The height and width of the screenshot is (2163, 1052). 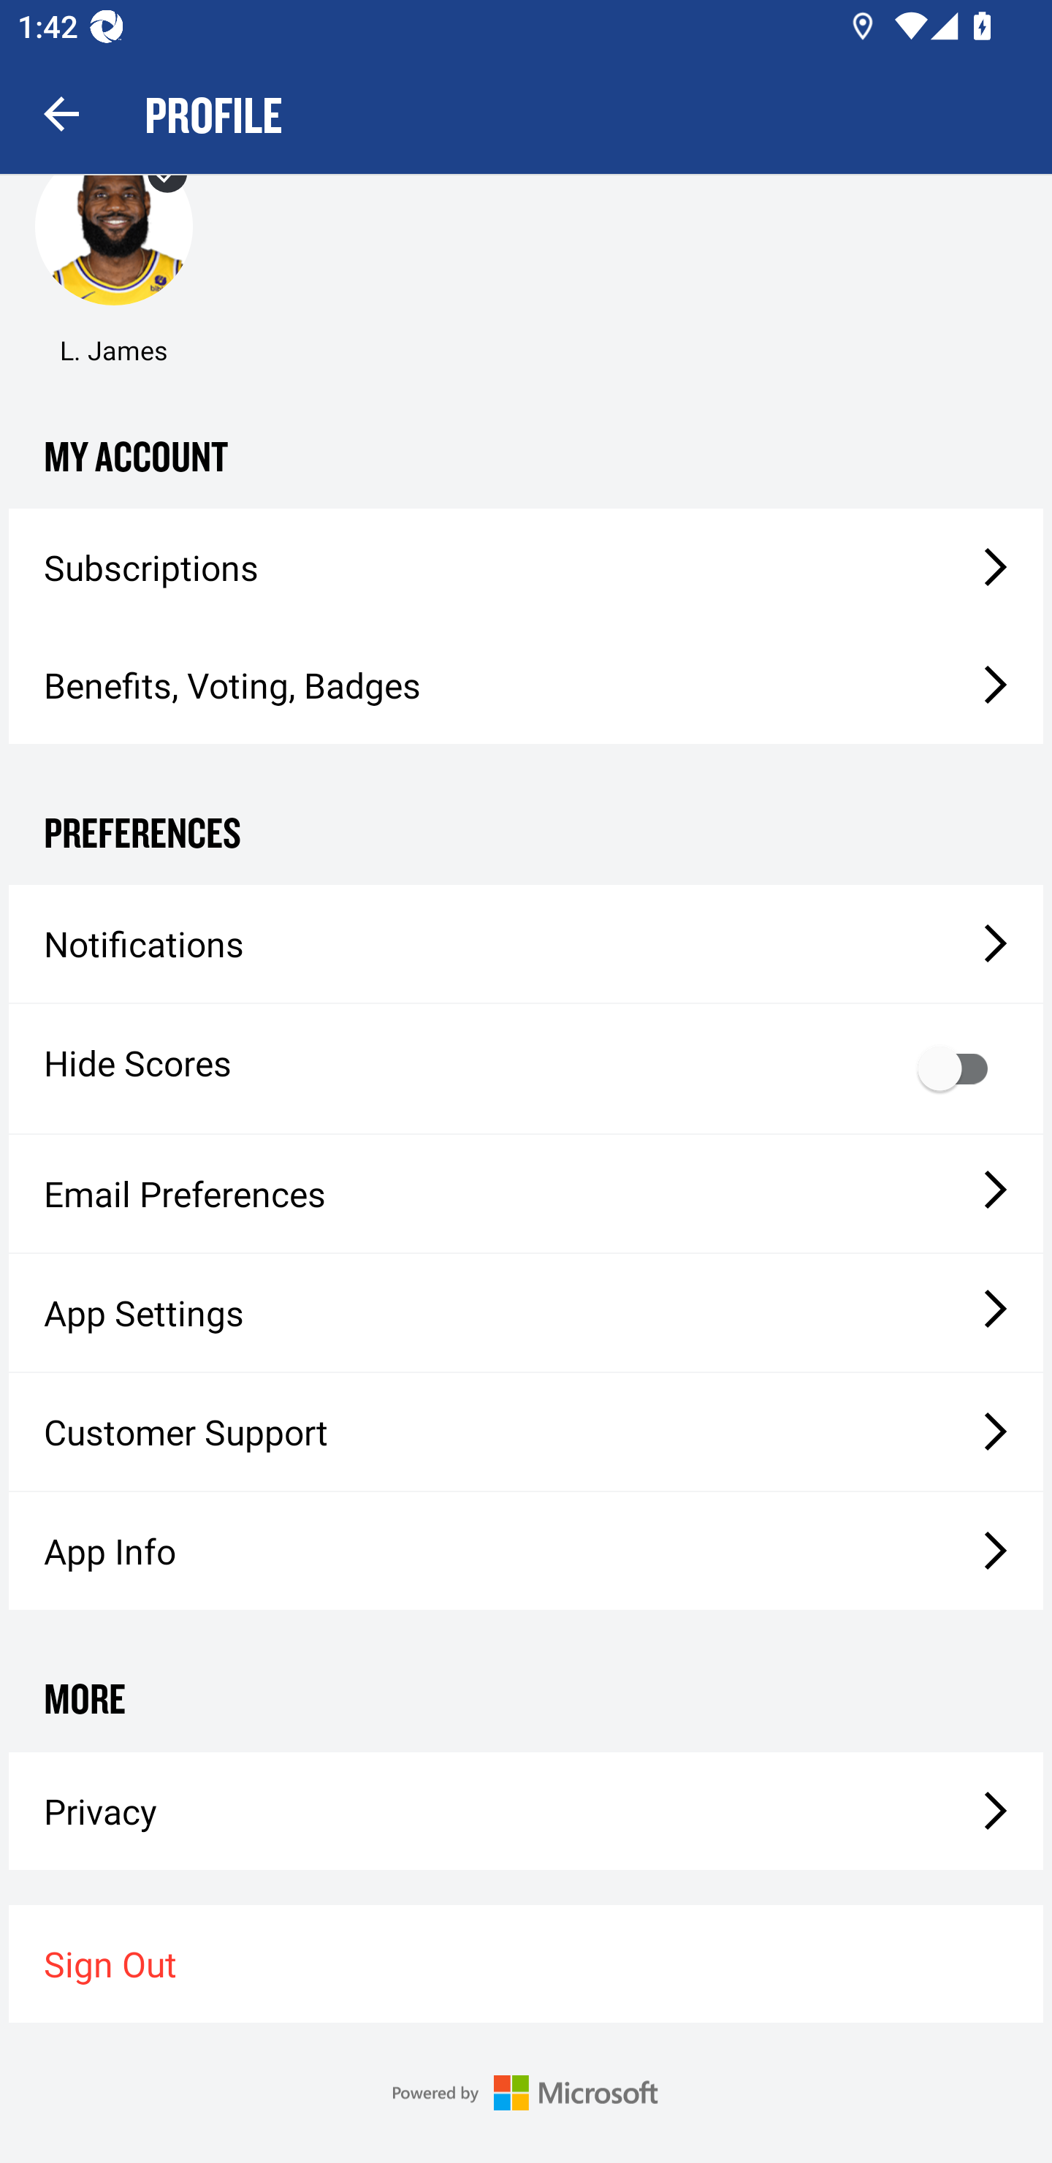 What do you see at coordinates (526, 1194) in the screenshot?
I see `Email Preferences` at bounding box center [526, 1194].